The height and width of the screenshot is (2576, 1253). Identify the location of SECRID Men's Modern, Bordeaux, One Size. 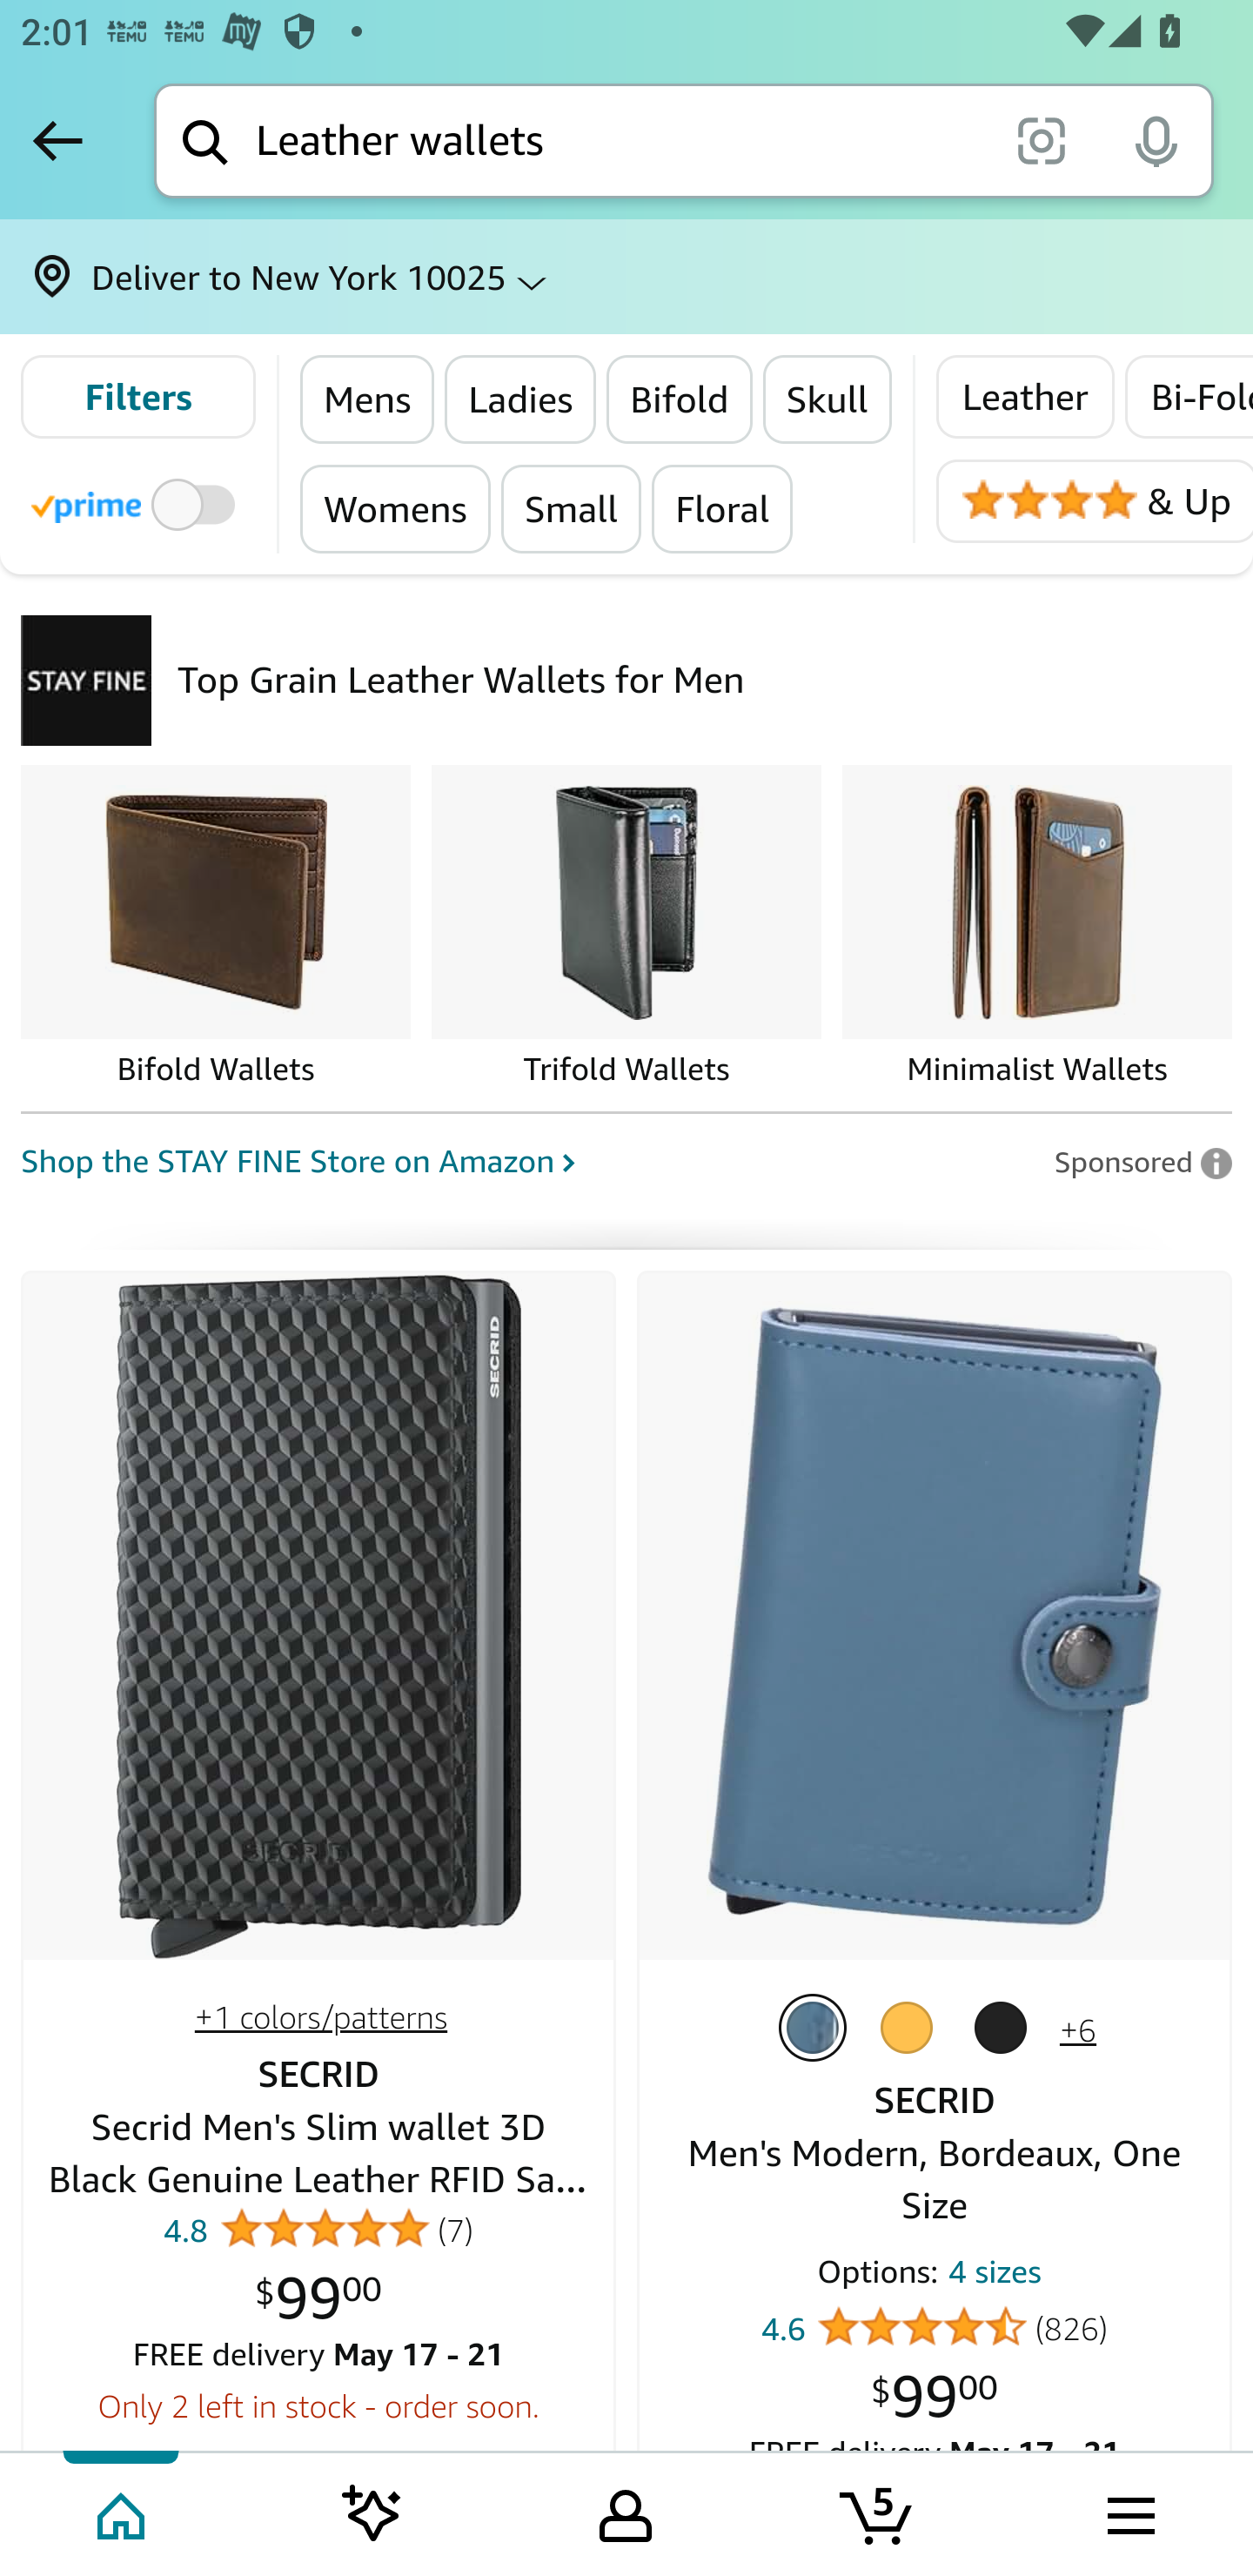
(934, 1616).